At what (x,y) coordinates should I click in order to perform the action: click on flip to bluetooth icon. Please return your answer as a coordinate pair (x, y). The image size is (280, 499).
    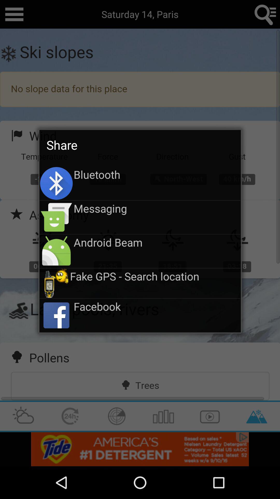
    Looking at the image, I should click on (157, 174).